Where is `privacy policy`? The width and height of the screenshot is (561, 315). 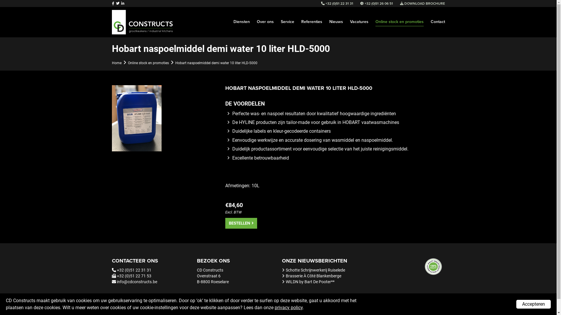 privacy policy is located at coordinates (289, 307).